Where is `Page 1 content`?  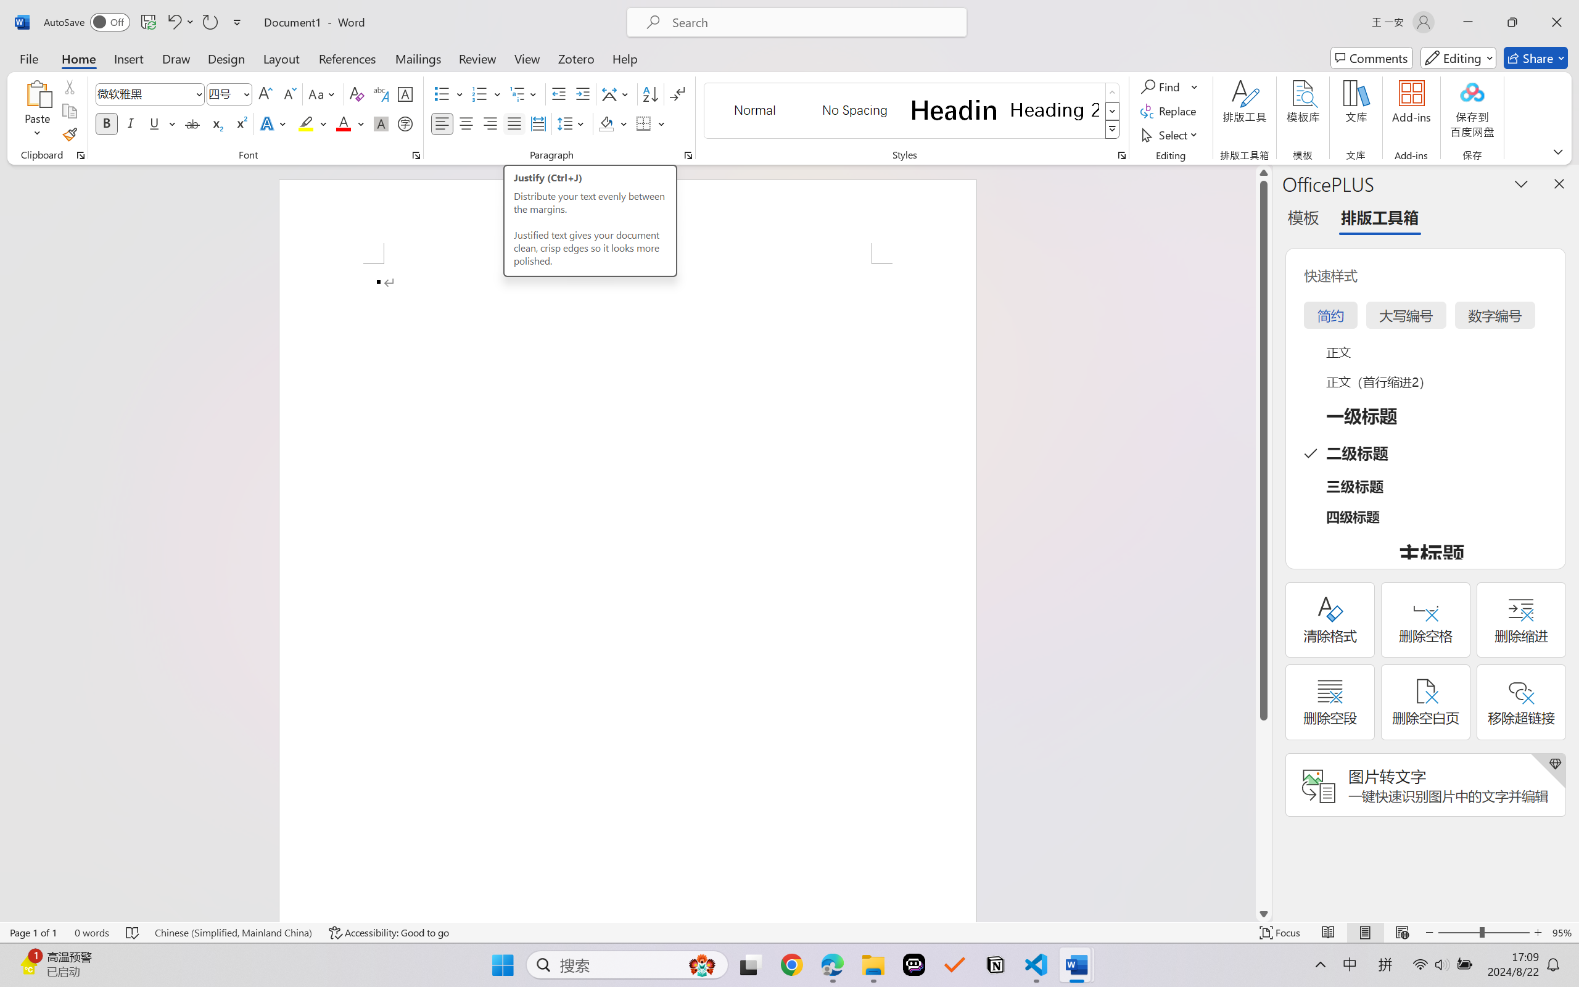
Page 1 content is located at coordinates (628, 593).